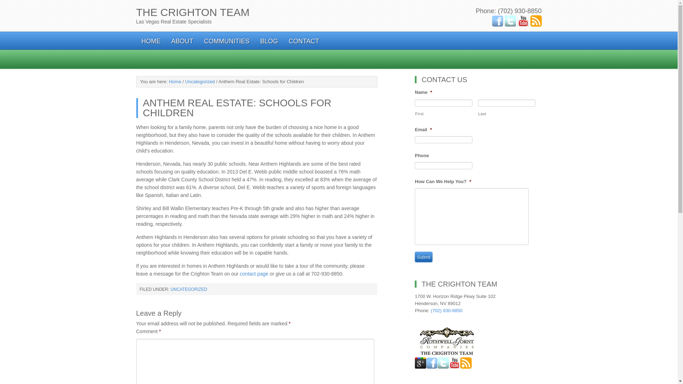 The width and height of the screenshot is (683, 384). I want to click on About, so click(182, 41).